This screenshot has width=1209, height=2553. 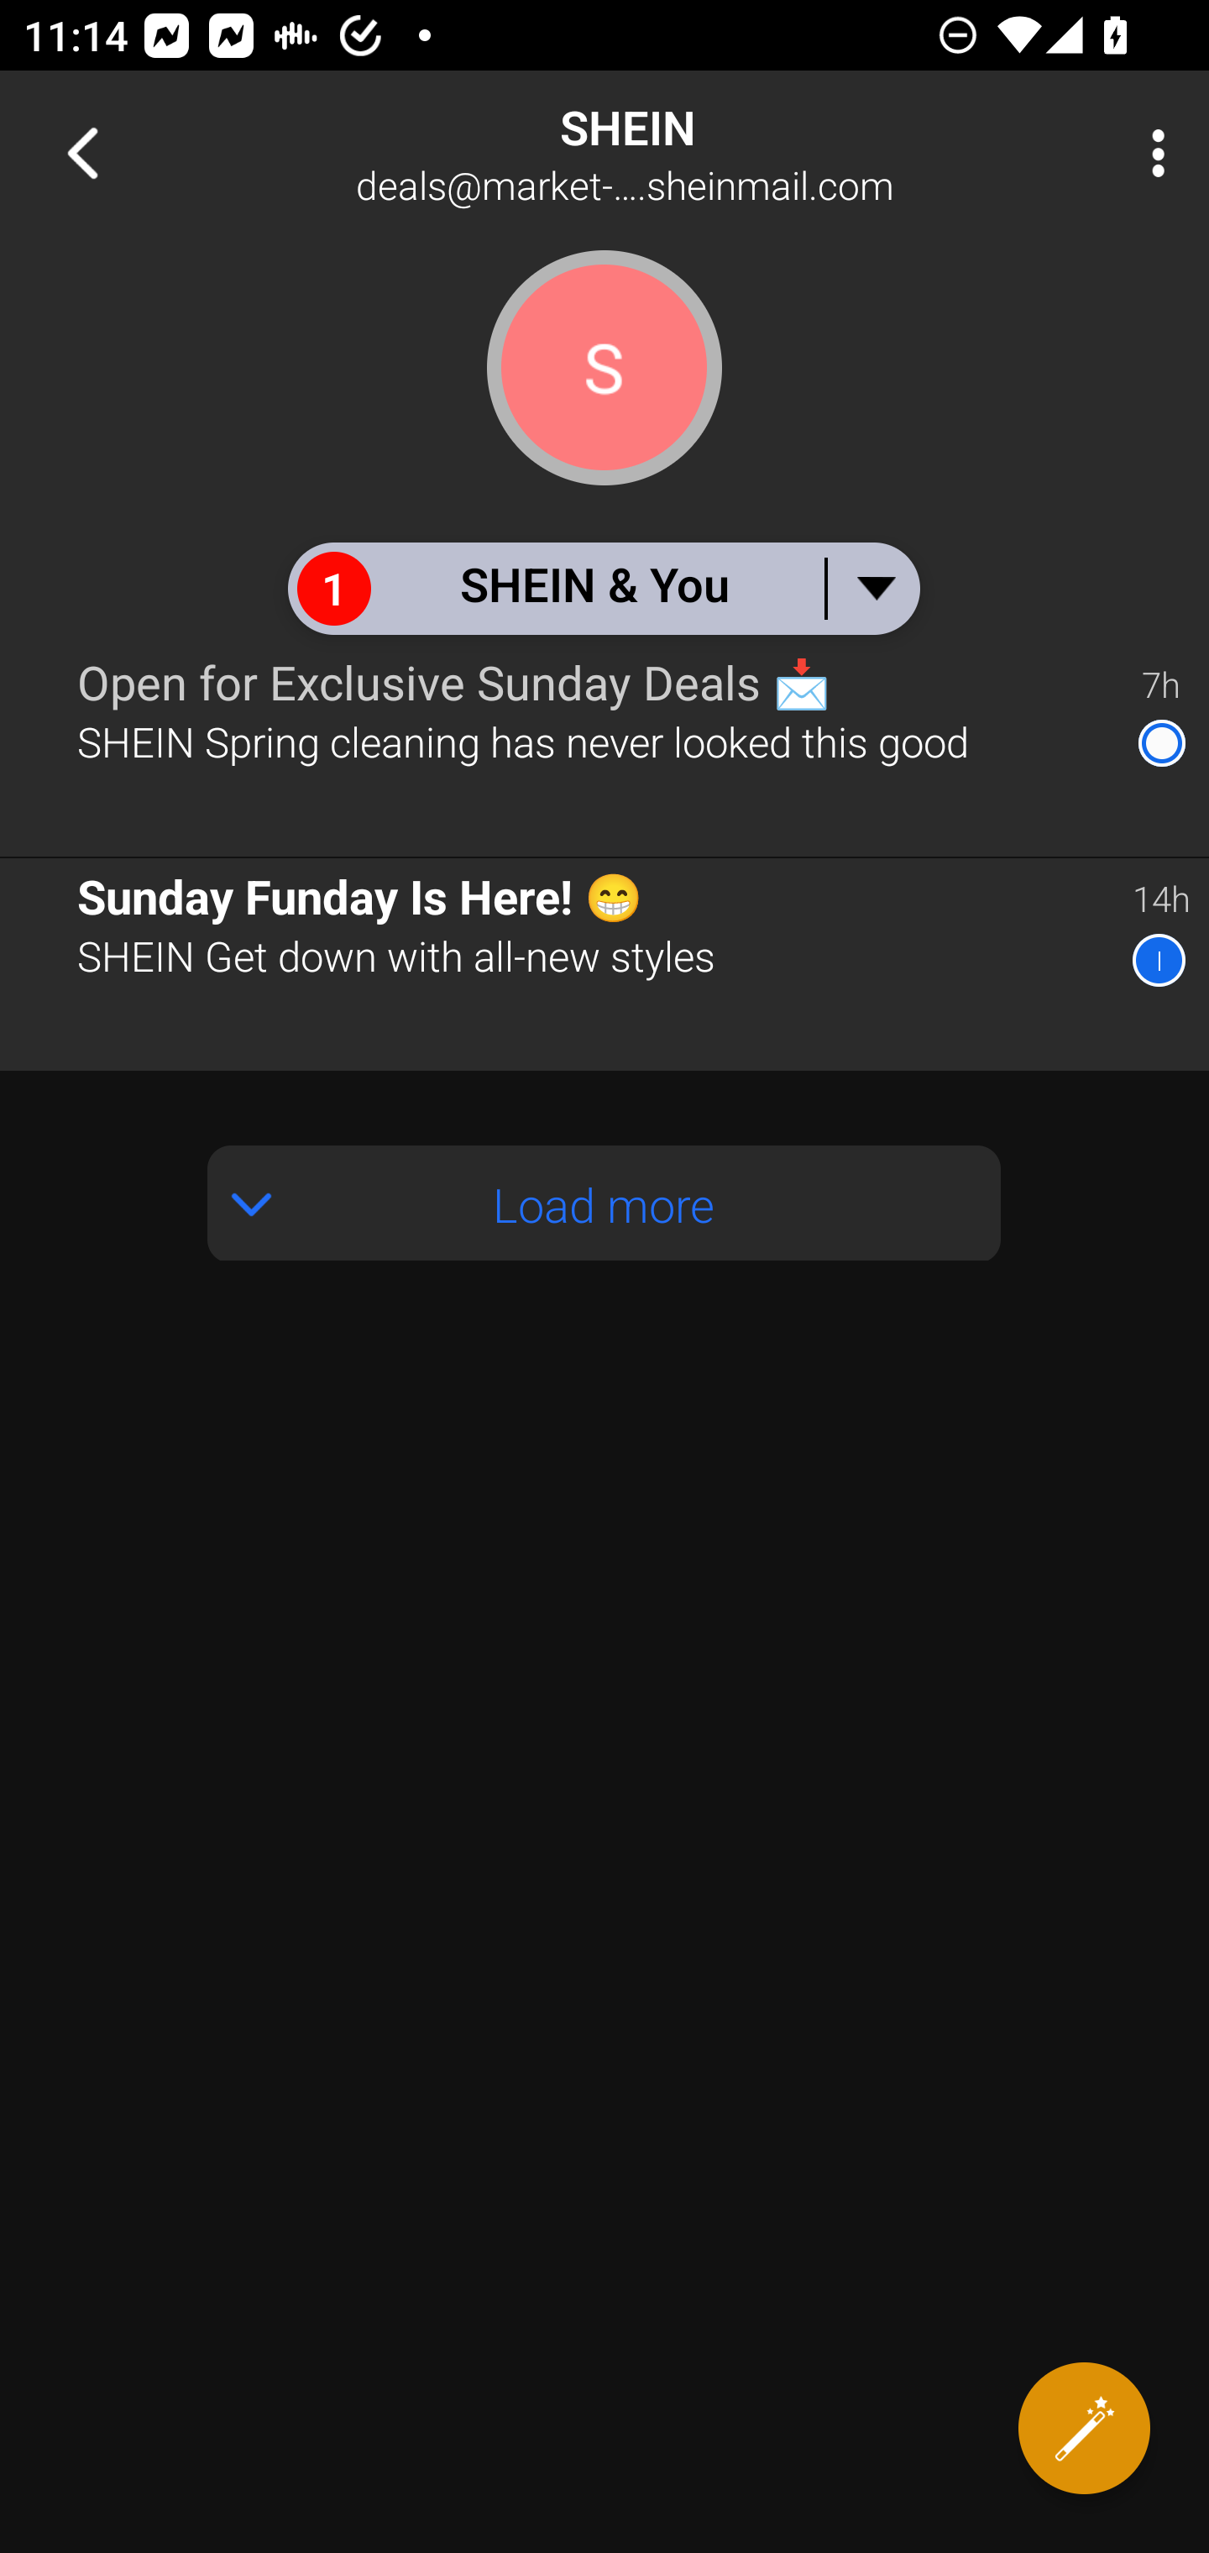 What do you see at coordinates (604, 1203) in the screenshot?
I see `Load more` at bounding box center [604, 1203].